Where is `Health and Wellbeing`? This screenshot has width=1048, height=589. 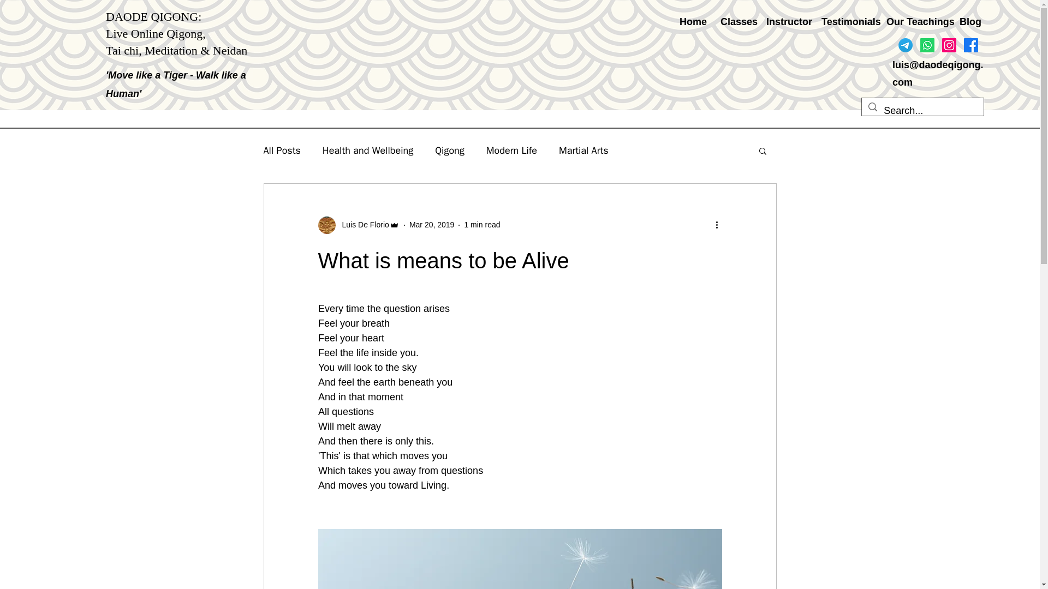
Health and Wellbeing is located at coordinates (368, 151).